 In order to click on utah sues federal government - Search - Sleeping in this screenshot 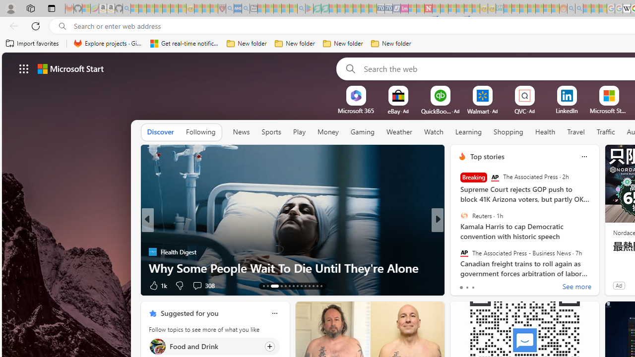, I will do `click(246, 9)`.